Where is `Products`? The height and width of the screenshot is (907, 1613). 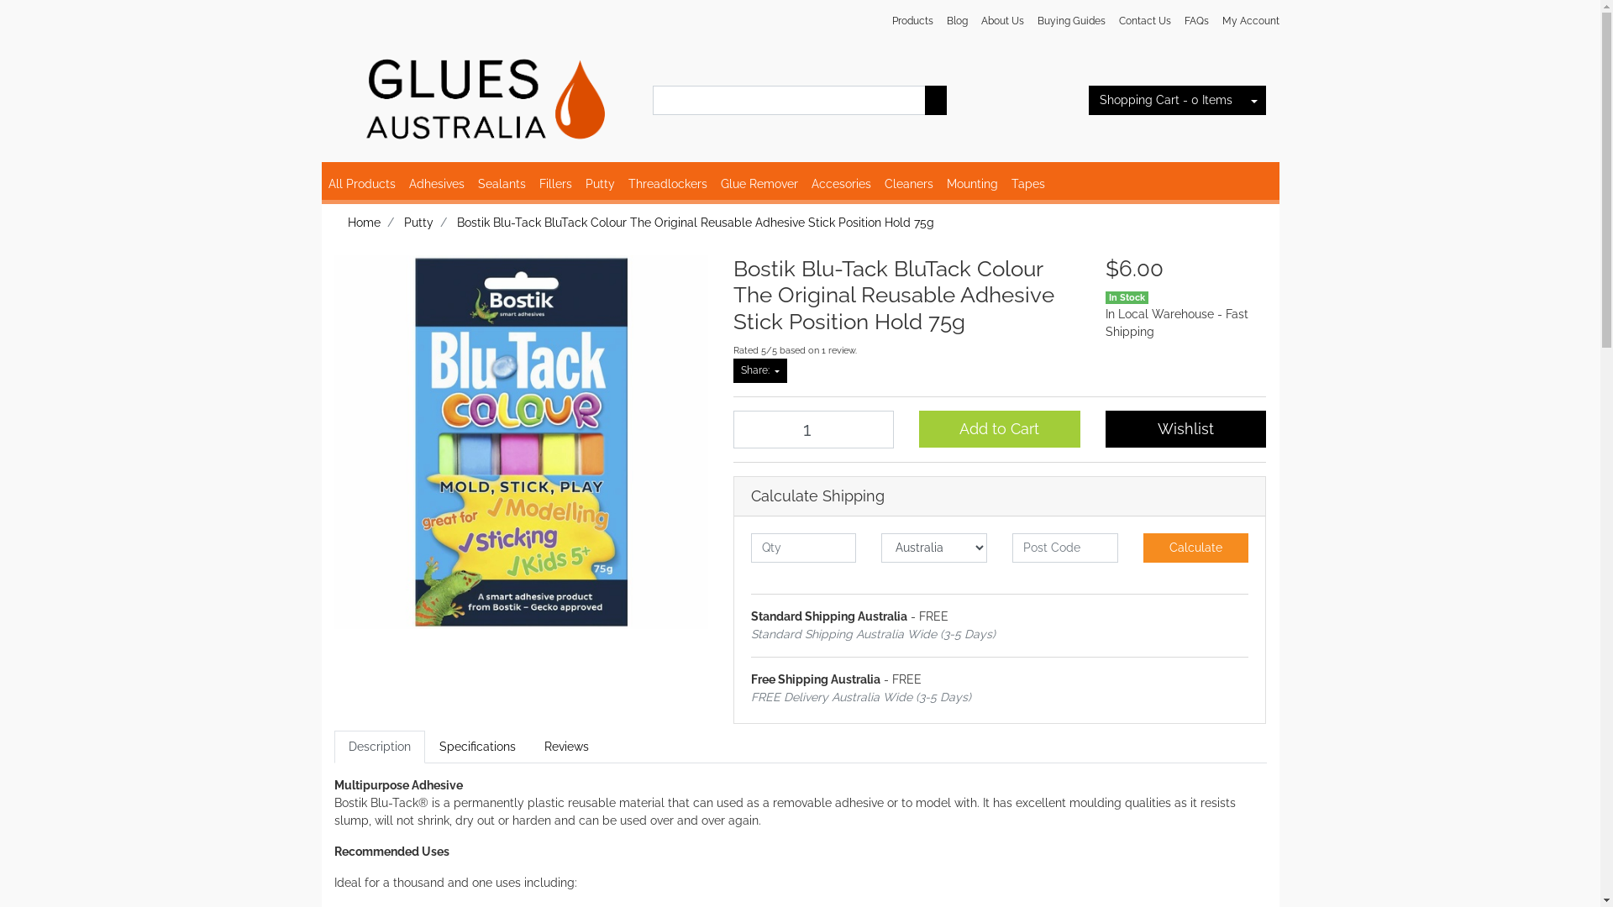
Products is located at coordinates (912, 21).